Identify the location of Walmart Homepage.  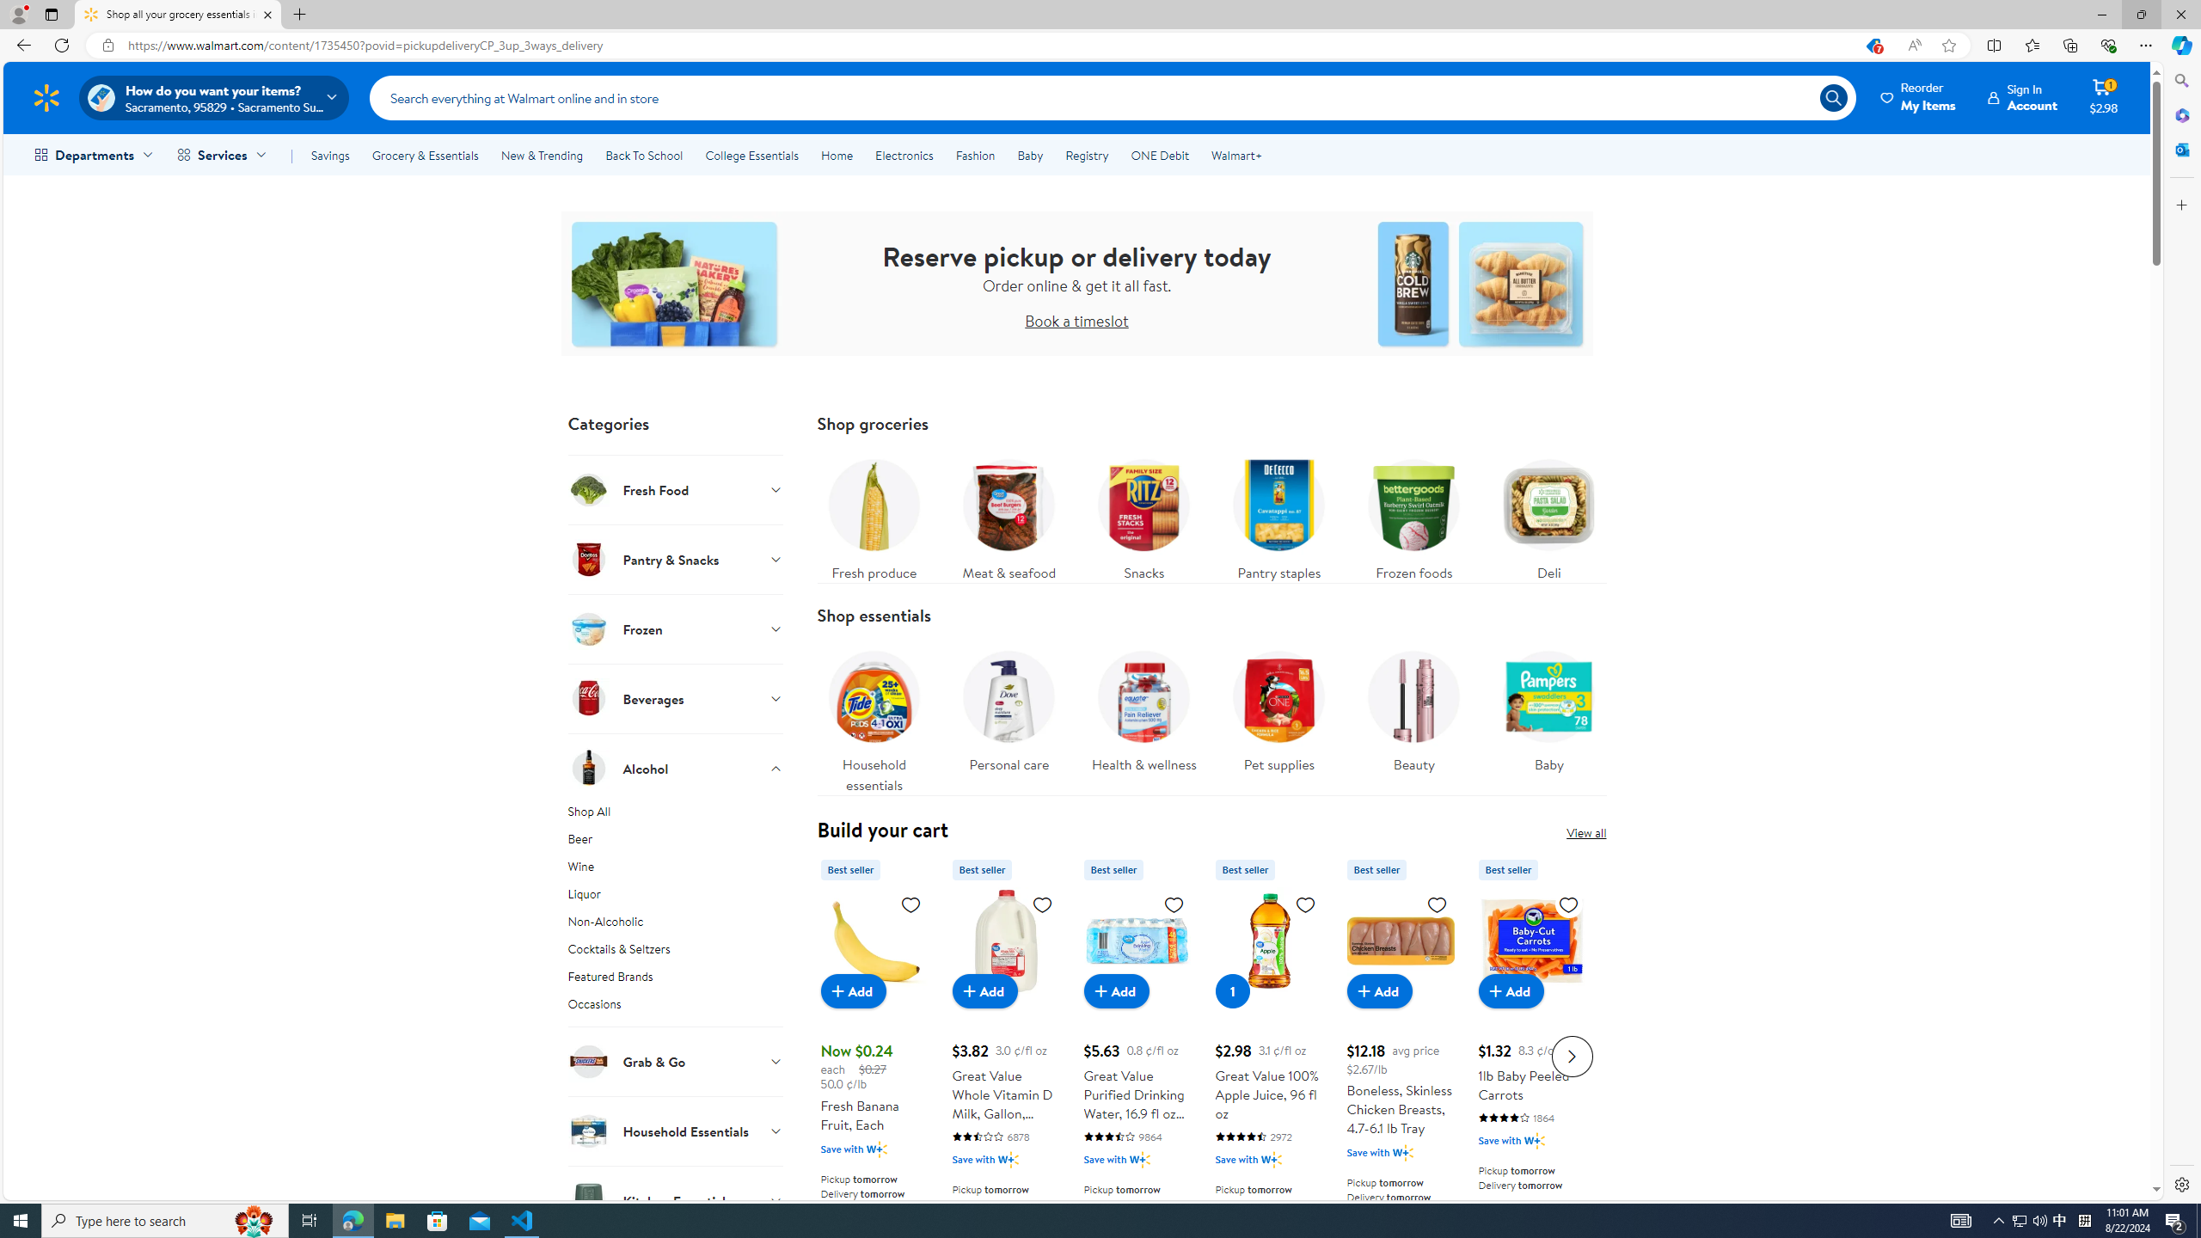
(46, 97).